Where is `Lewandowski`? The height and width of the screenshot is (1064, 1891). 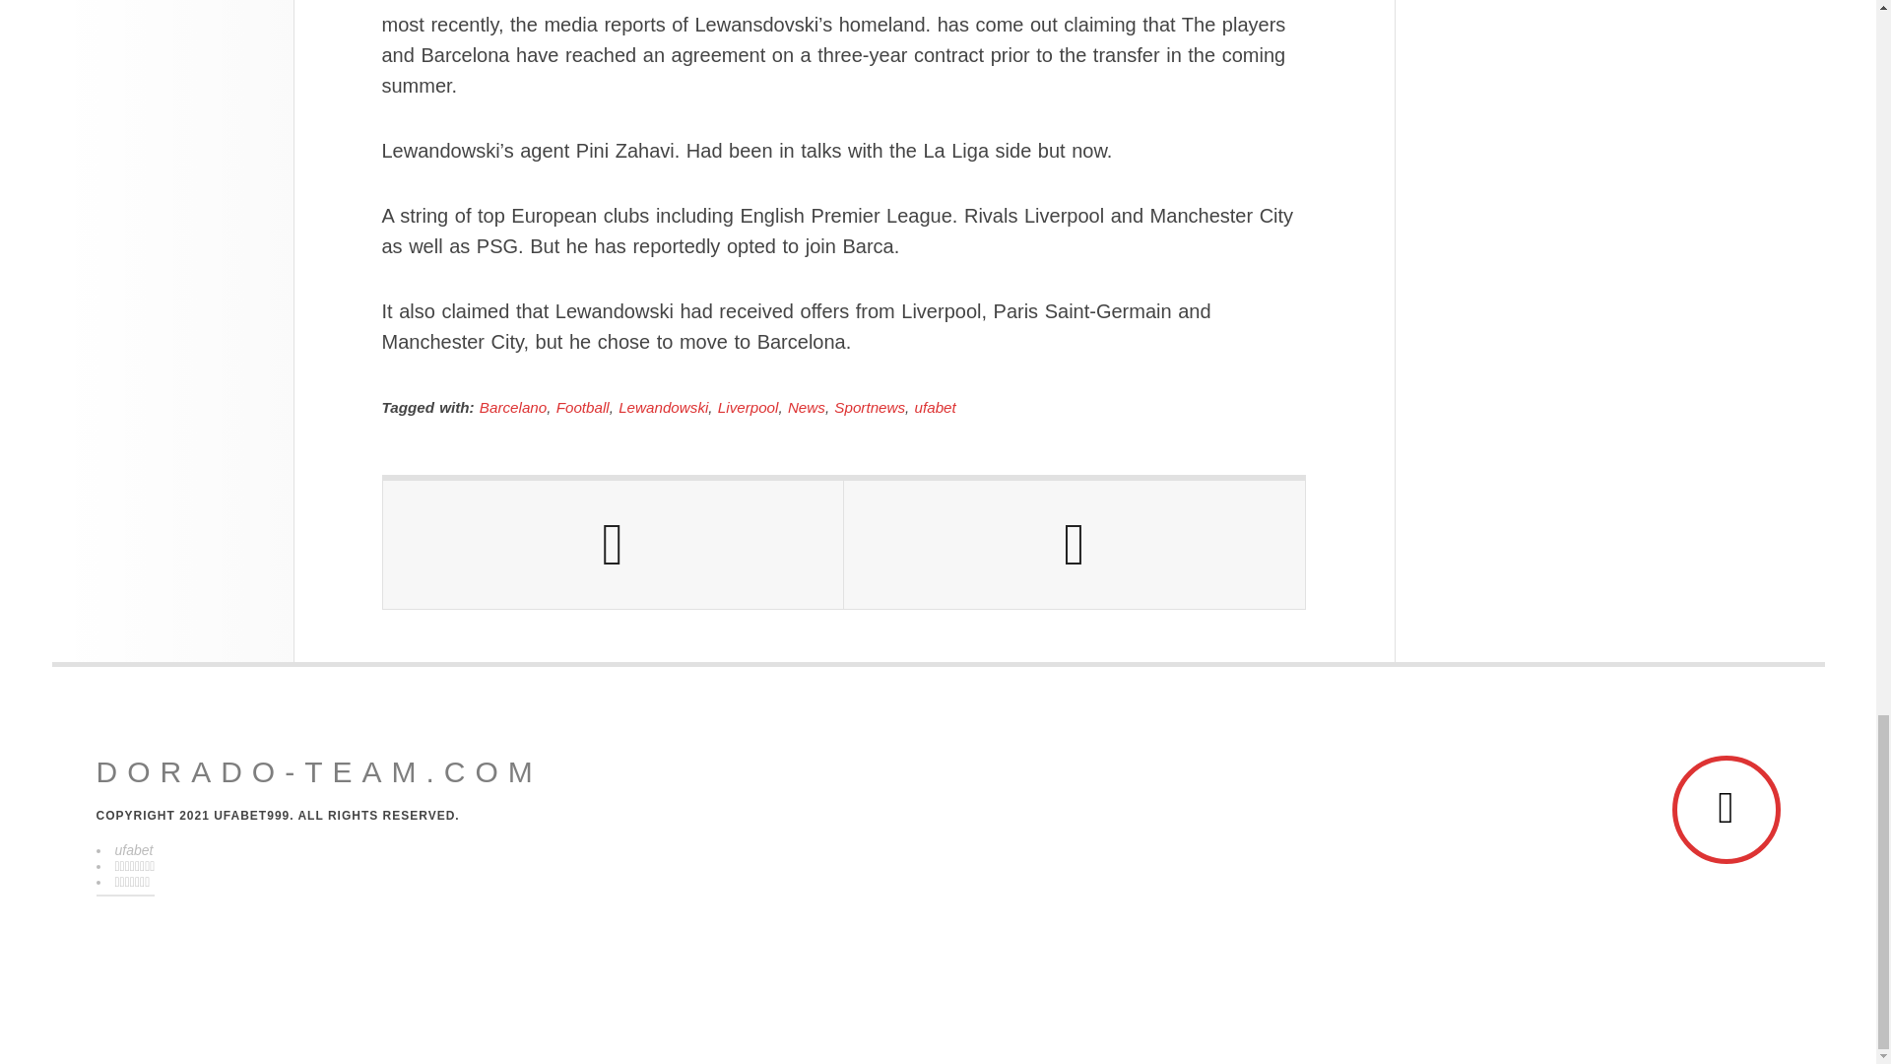 Lewandowski is located at coordinates (662, 408).